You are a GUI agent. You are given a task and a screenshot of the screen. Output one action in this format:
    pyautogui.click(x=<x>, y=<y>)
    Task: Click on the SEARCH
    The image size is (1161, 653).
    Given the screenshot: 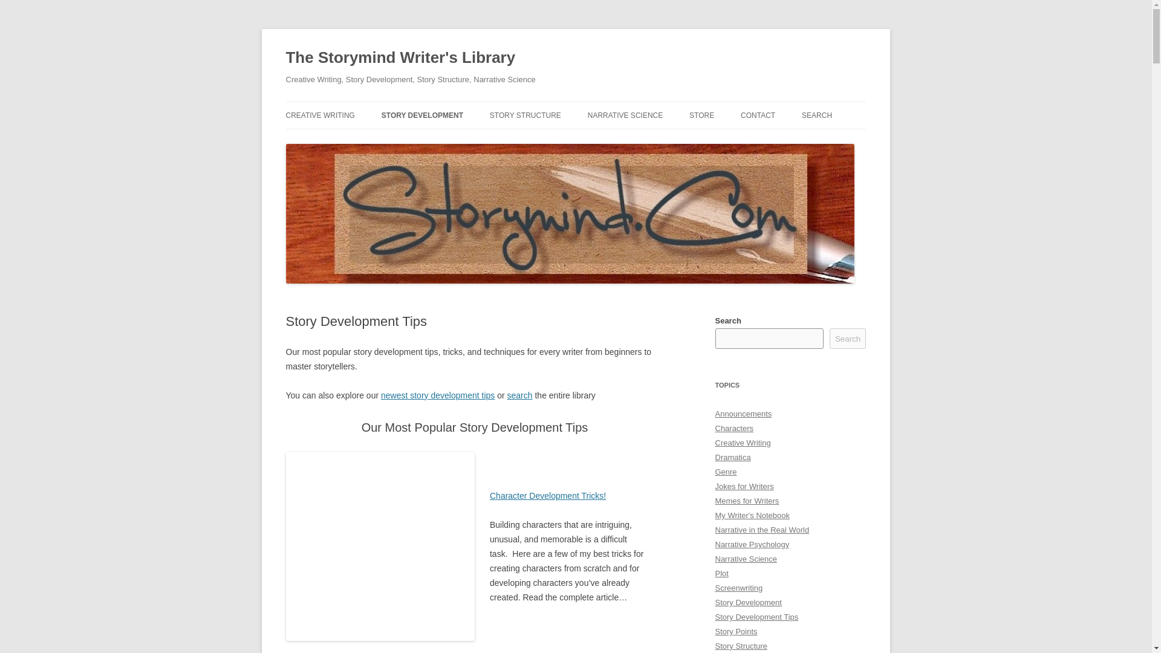 What is the action you would take?
    pyautogui.click(x=817, y=115)
    